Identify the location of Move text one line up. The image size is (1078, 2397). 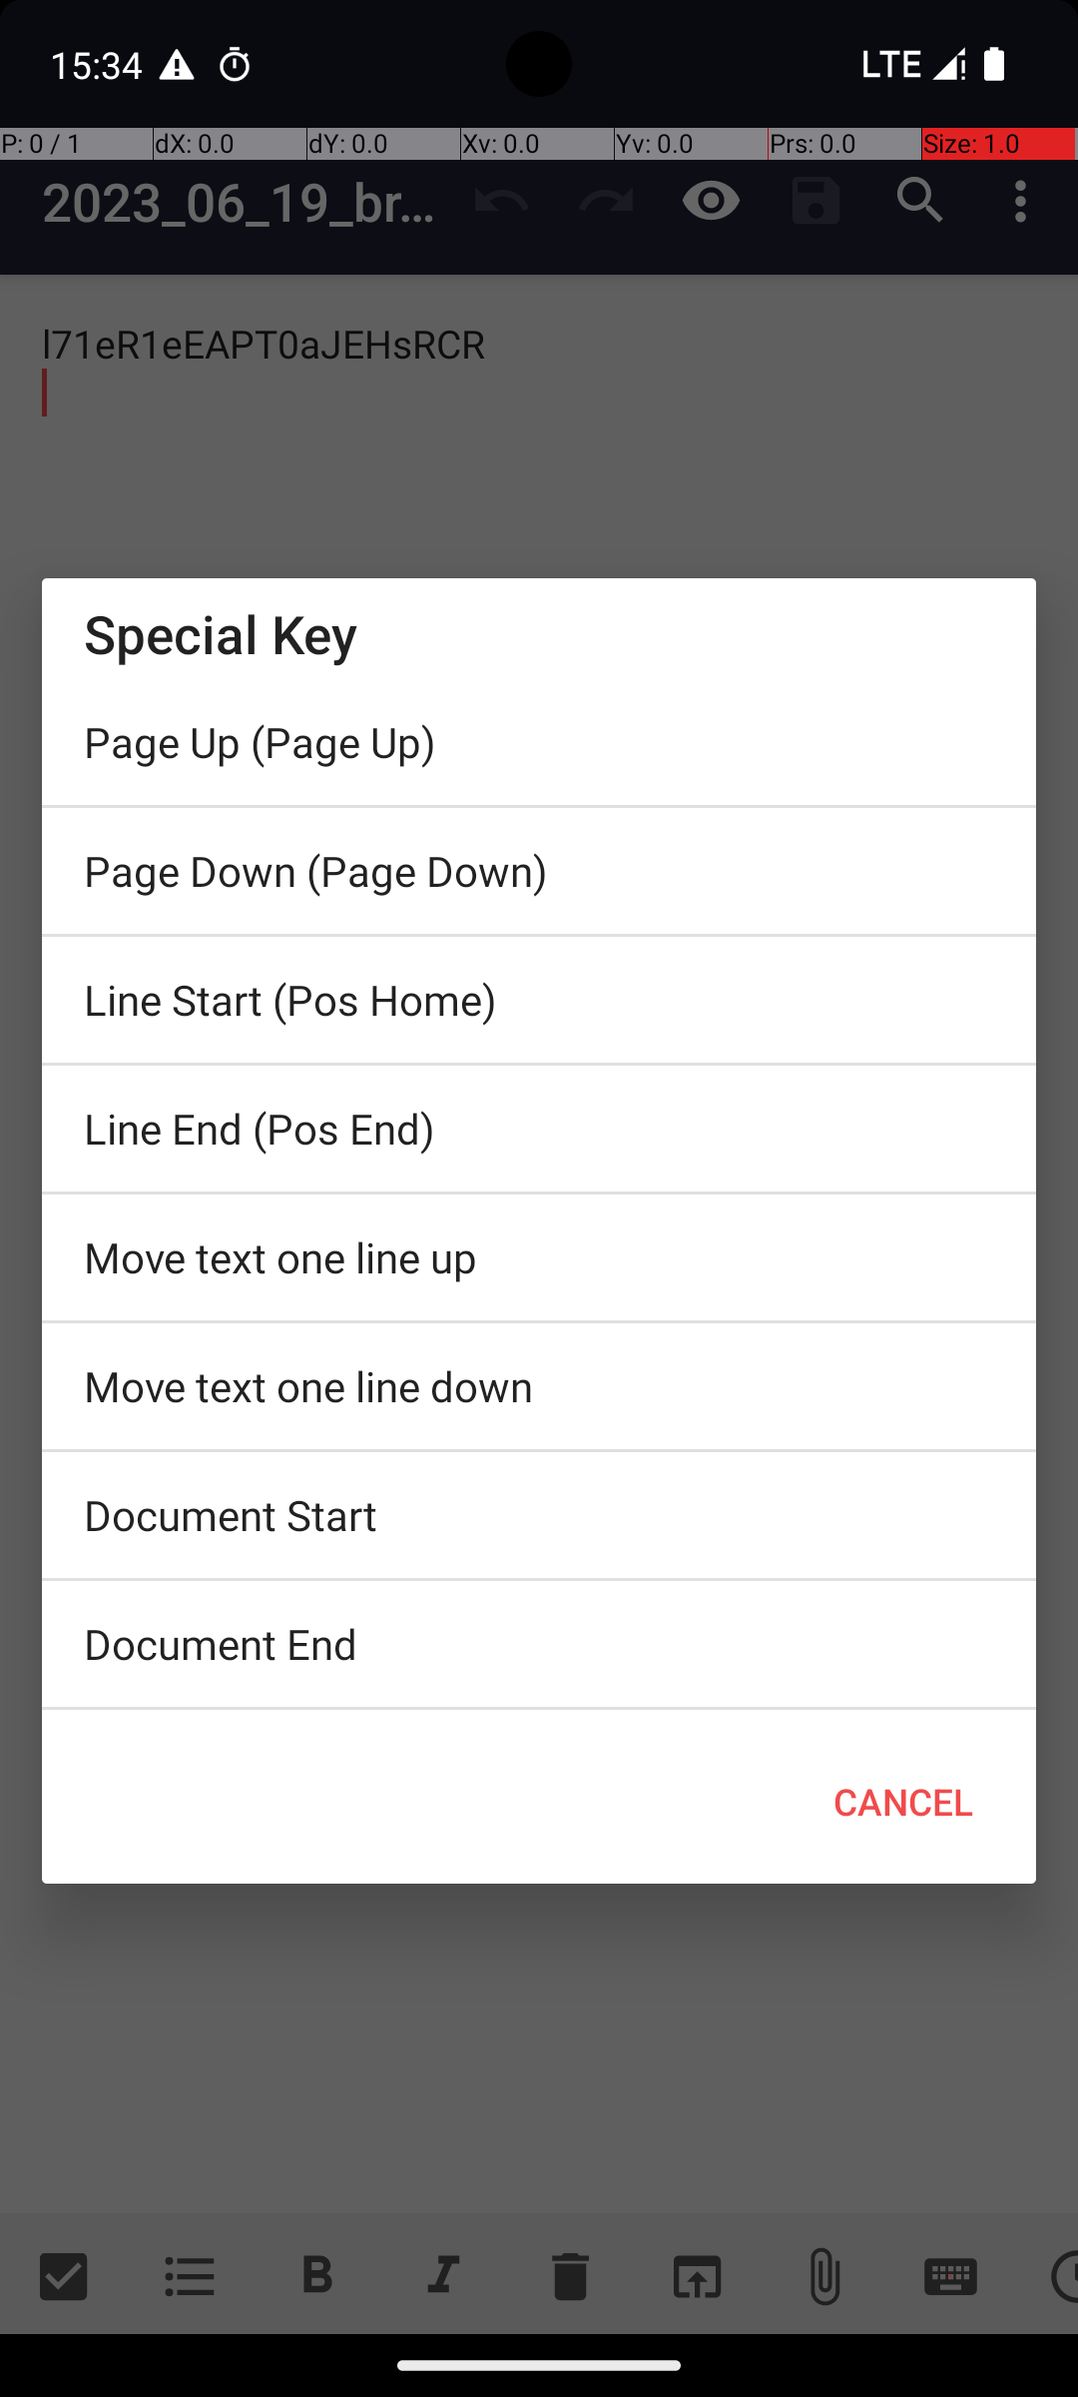
(539, 1257).